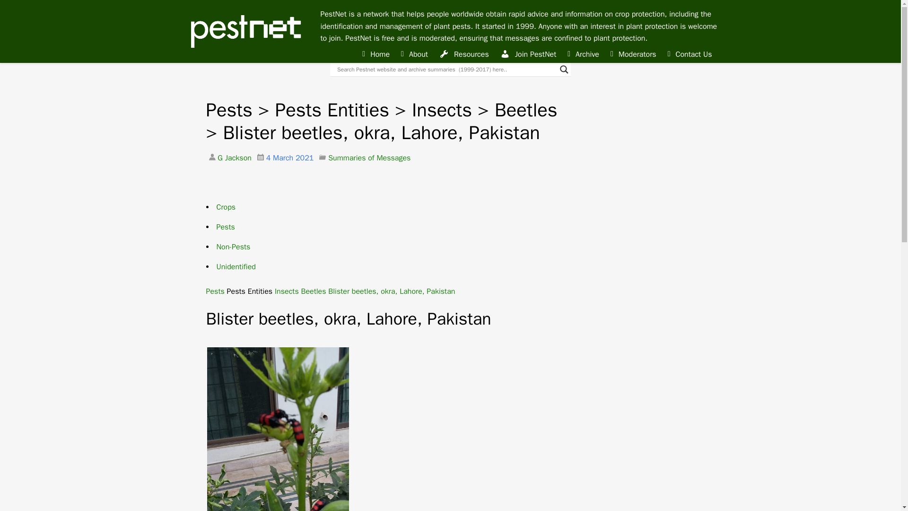 This screenshot has height=511, width=908. Describe the element at coordinates (234, 158) in the screenshot. I see `G Jackson` at that location.